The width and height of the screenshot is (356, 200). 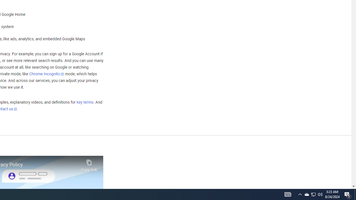 I want to click on key terms, so click(x=85, y=102).